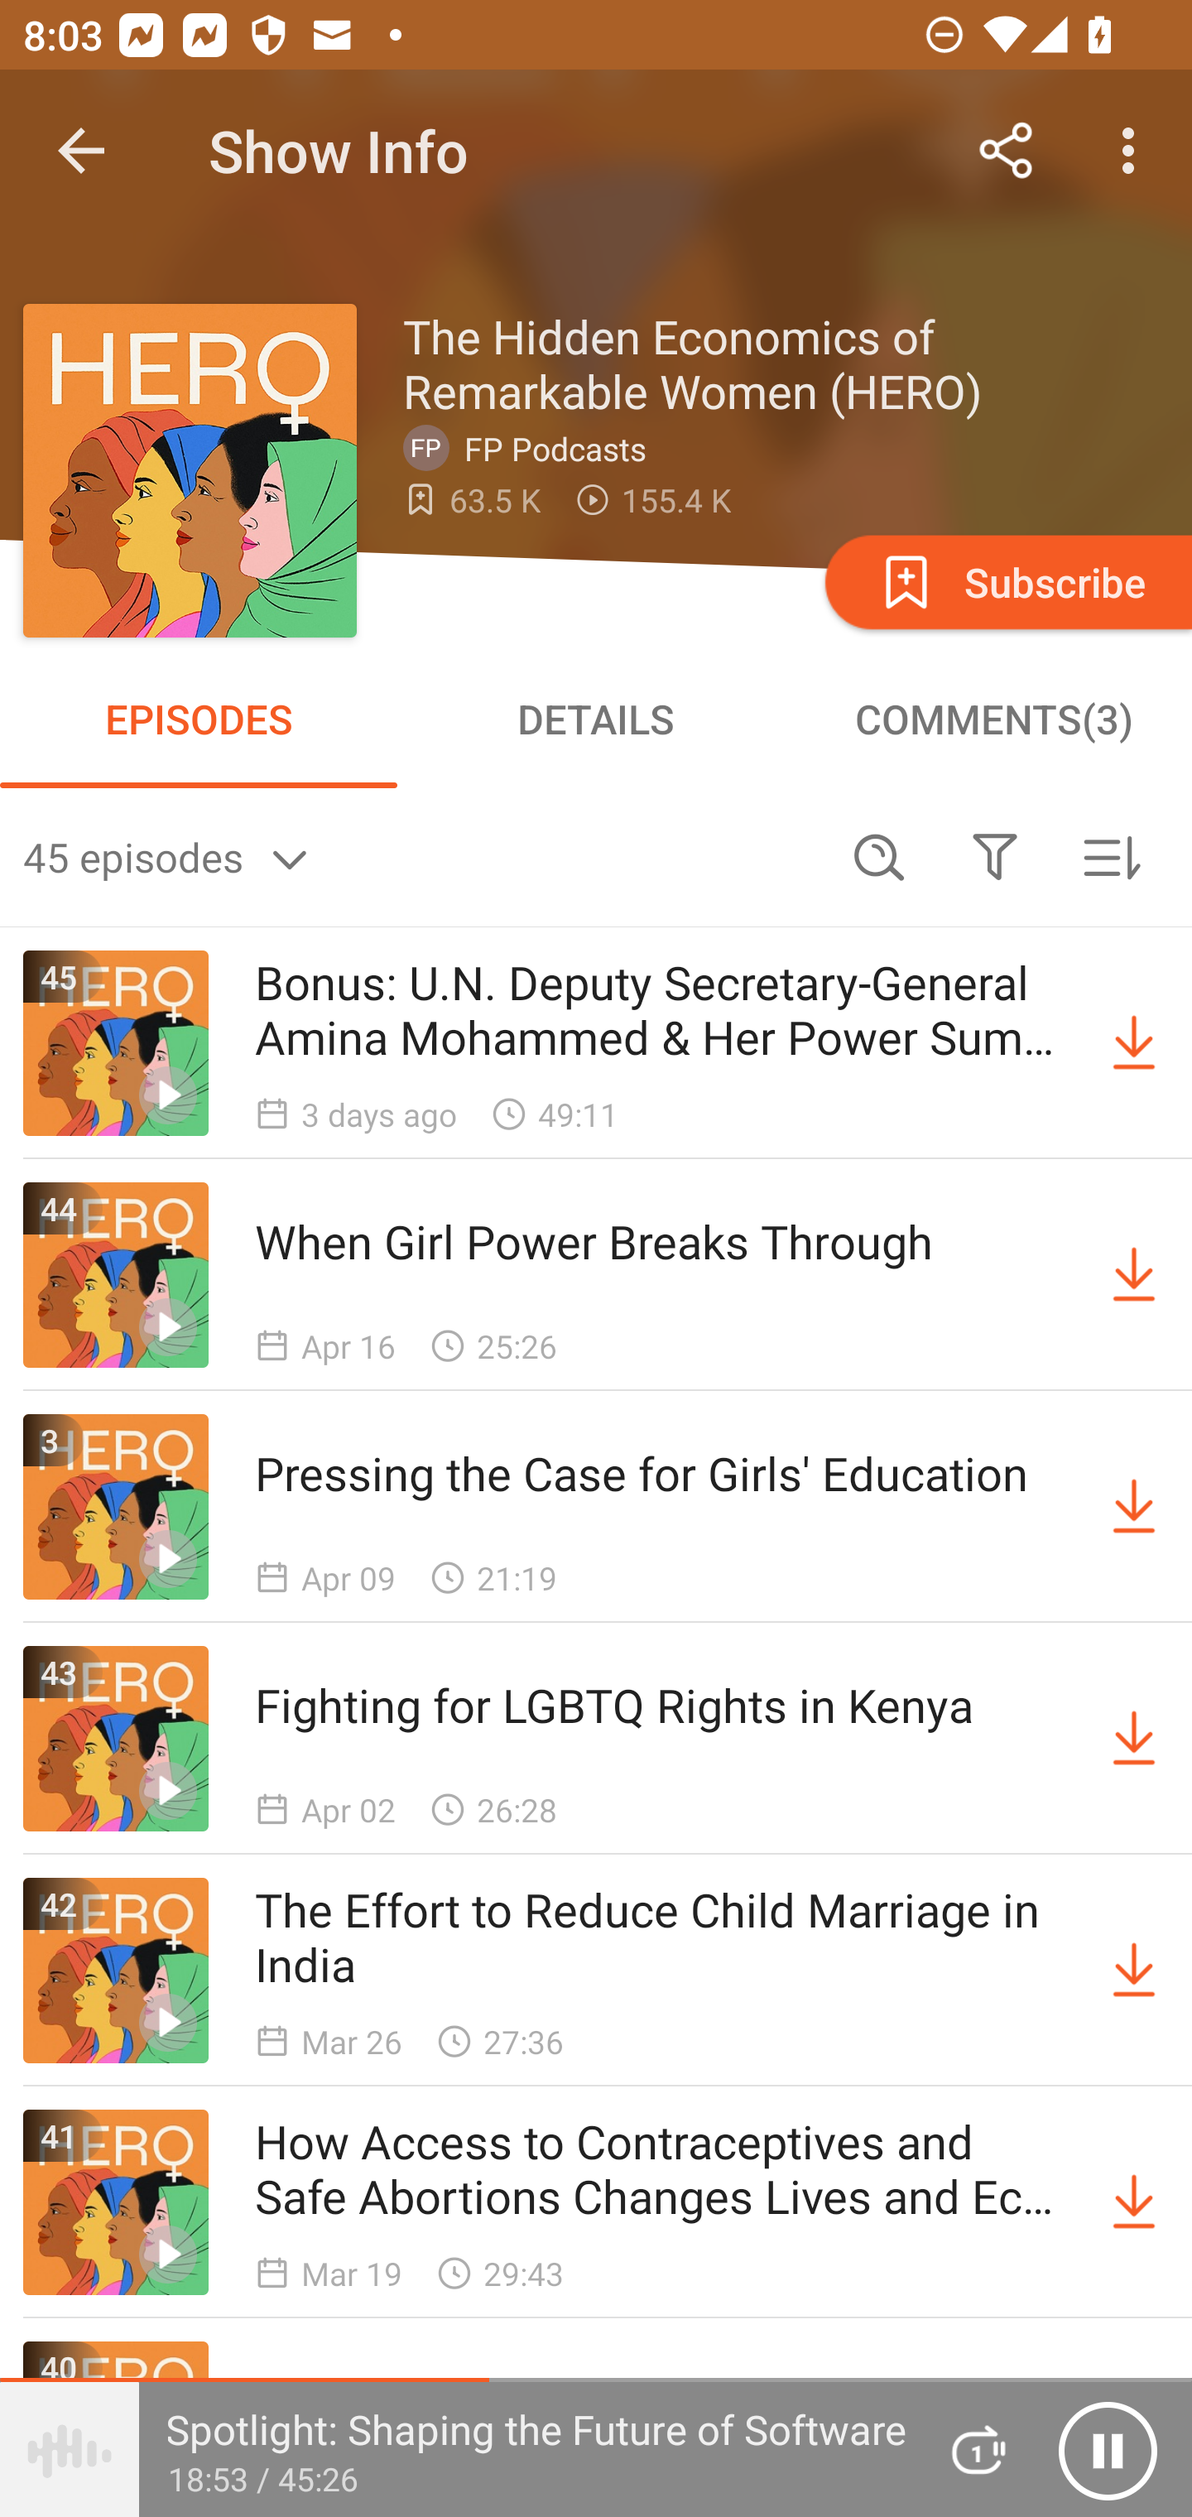 The image size is (1192, 2517). I want to click on 45 episodes , so click(422, 856).